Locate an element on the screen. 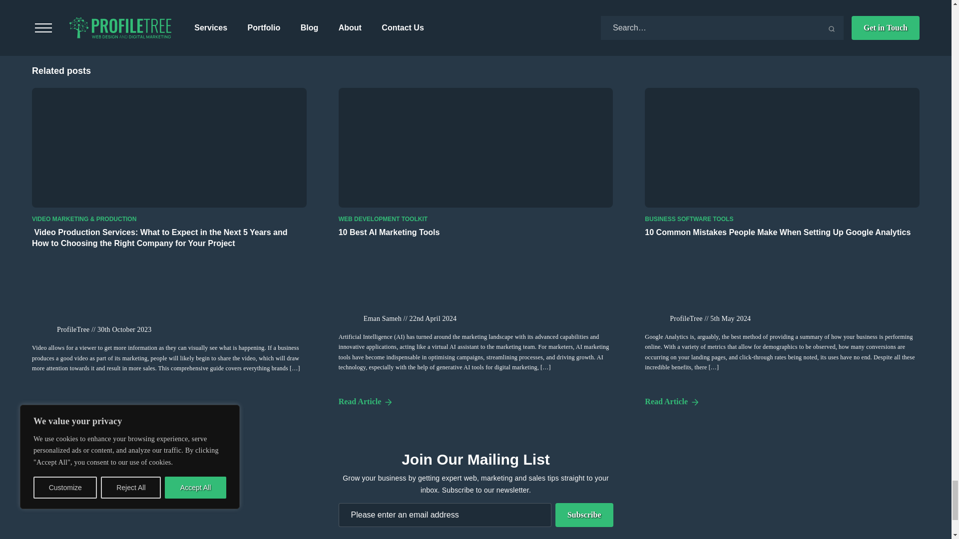 The width and height of the screenshot is (959, 539). Subscribe is located at coordinates (584, 515).